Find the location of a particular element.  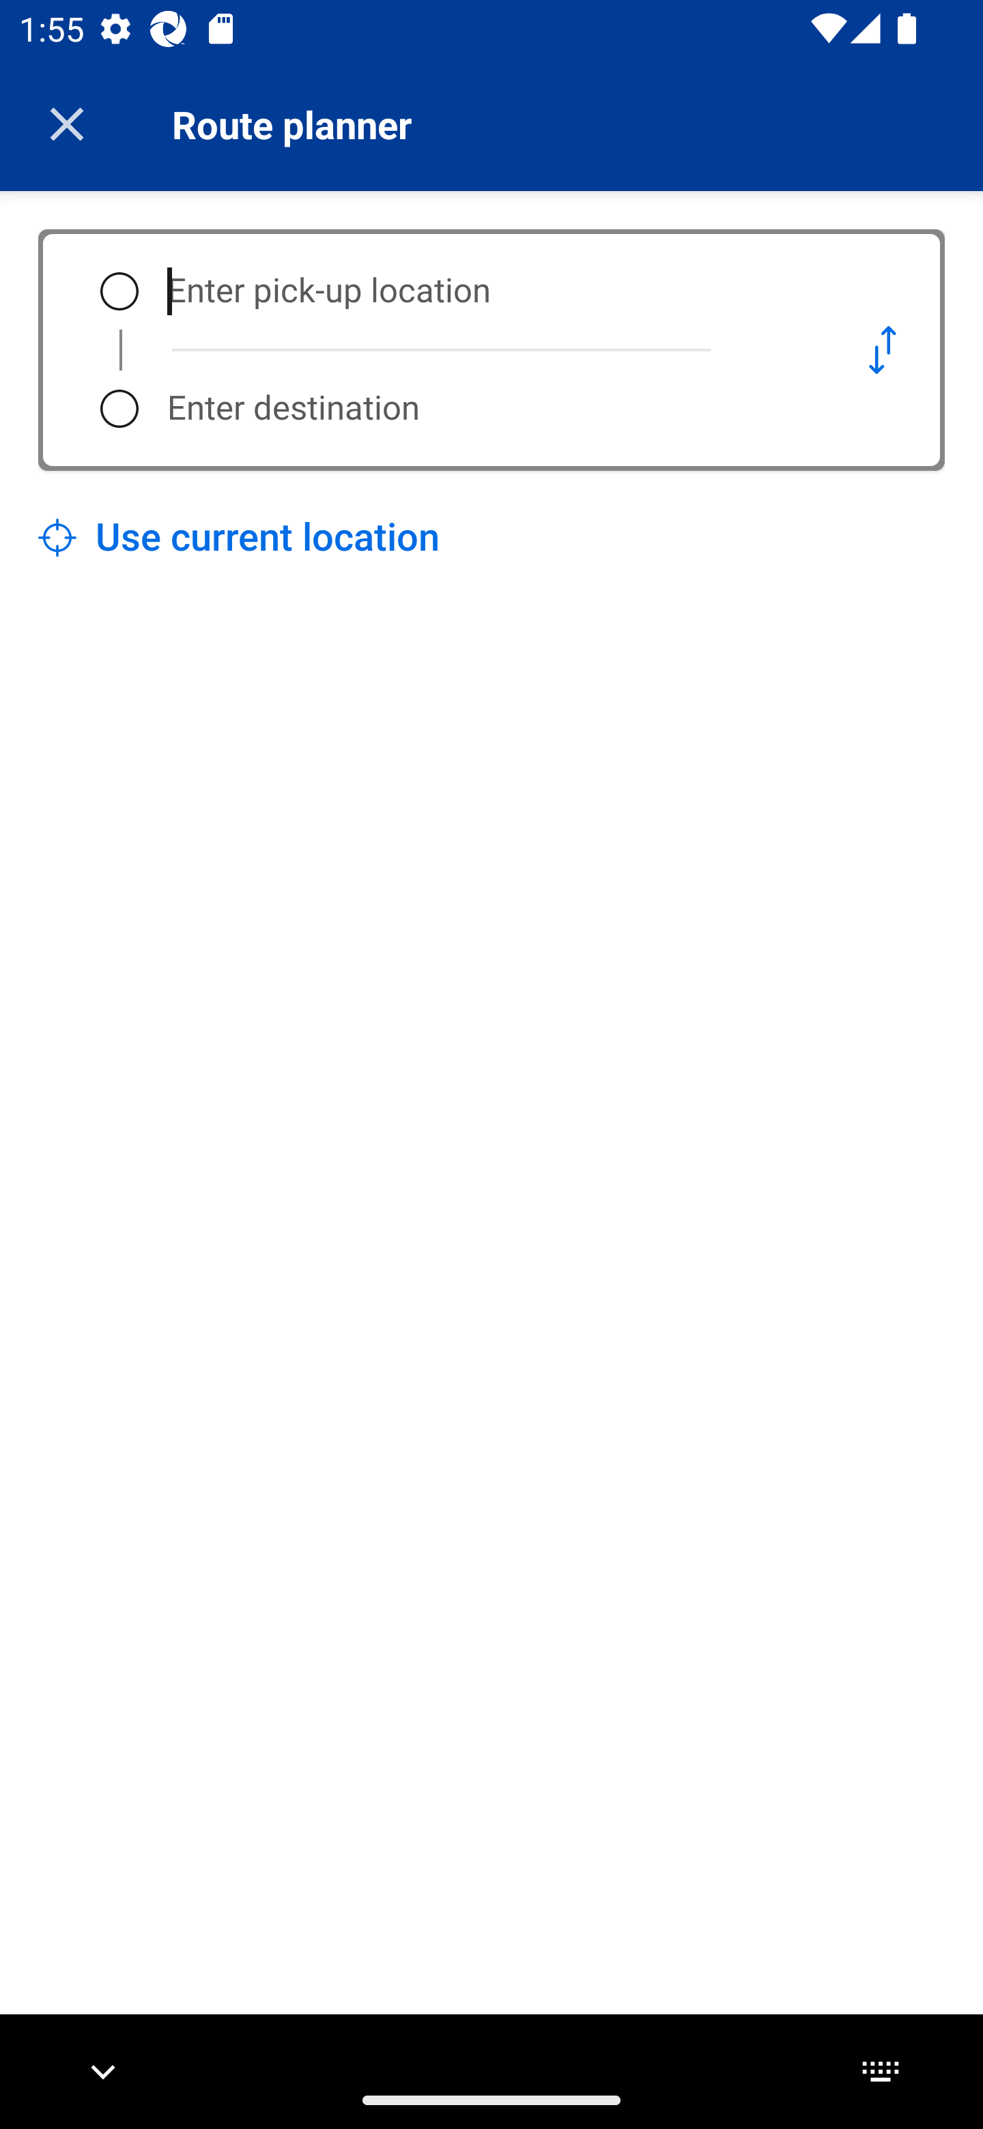

Close is located at coordinates (67, 124).